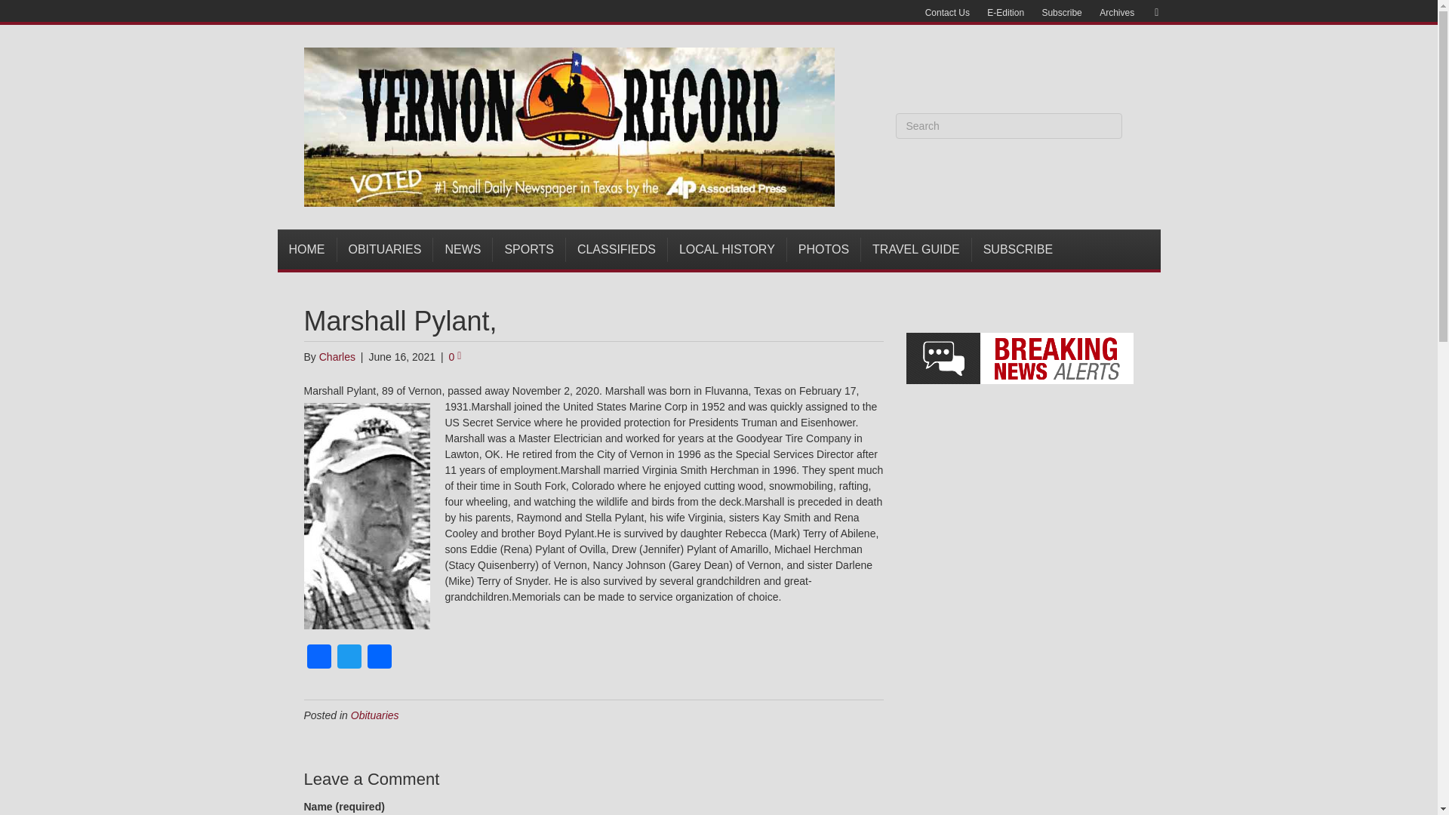  Describe the element at coordinates (1017, 249) in the screenshot. I see `SUBSCRIBE` at that location.